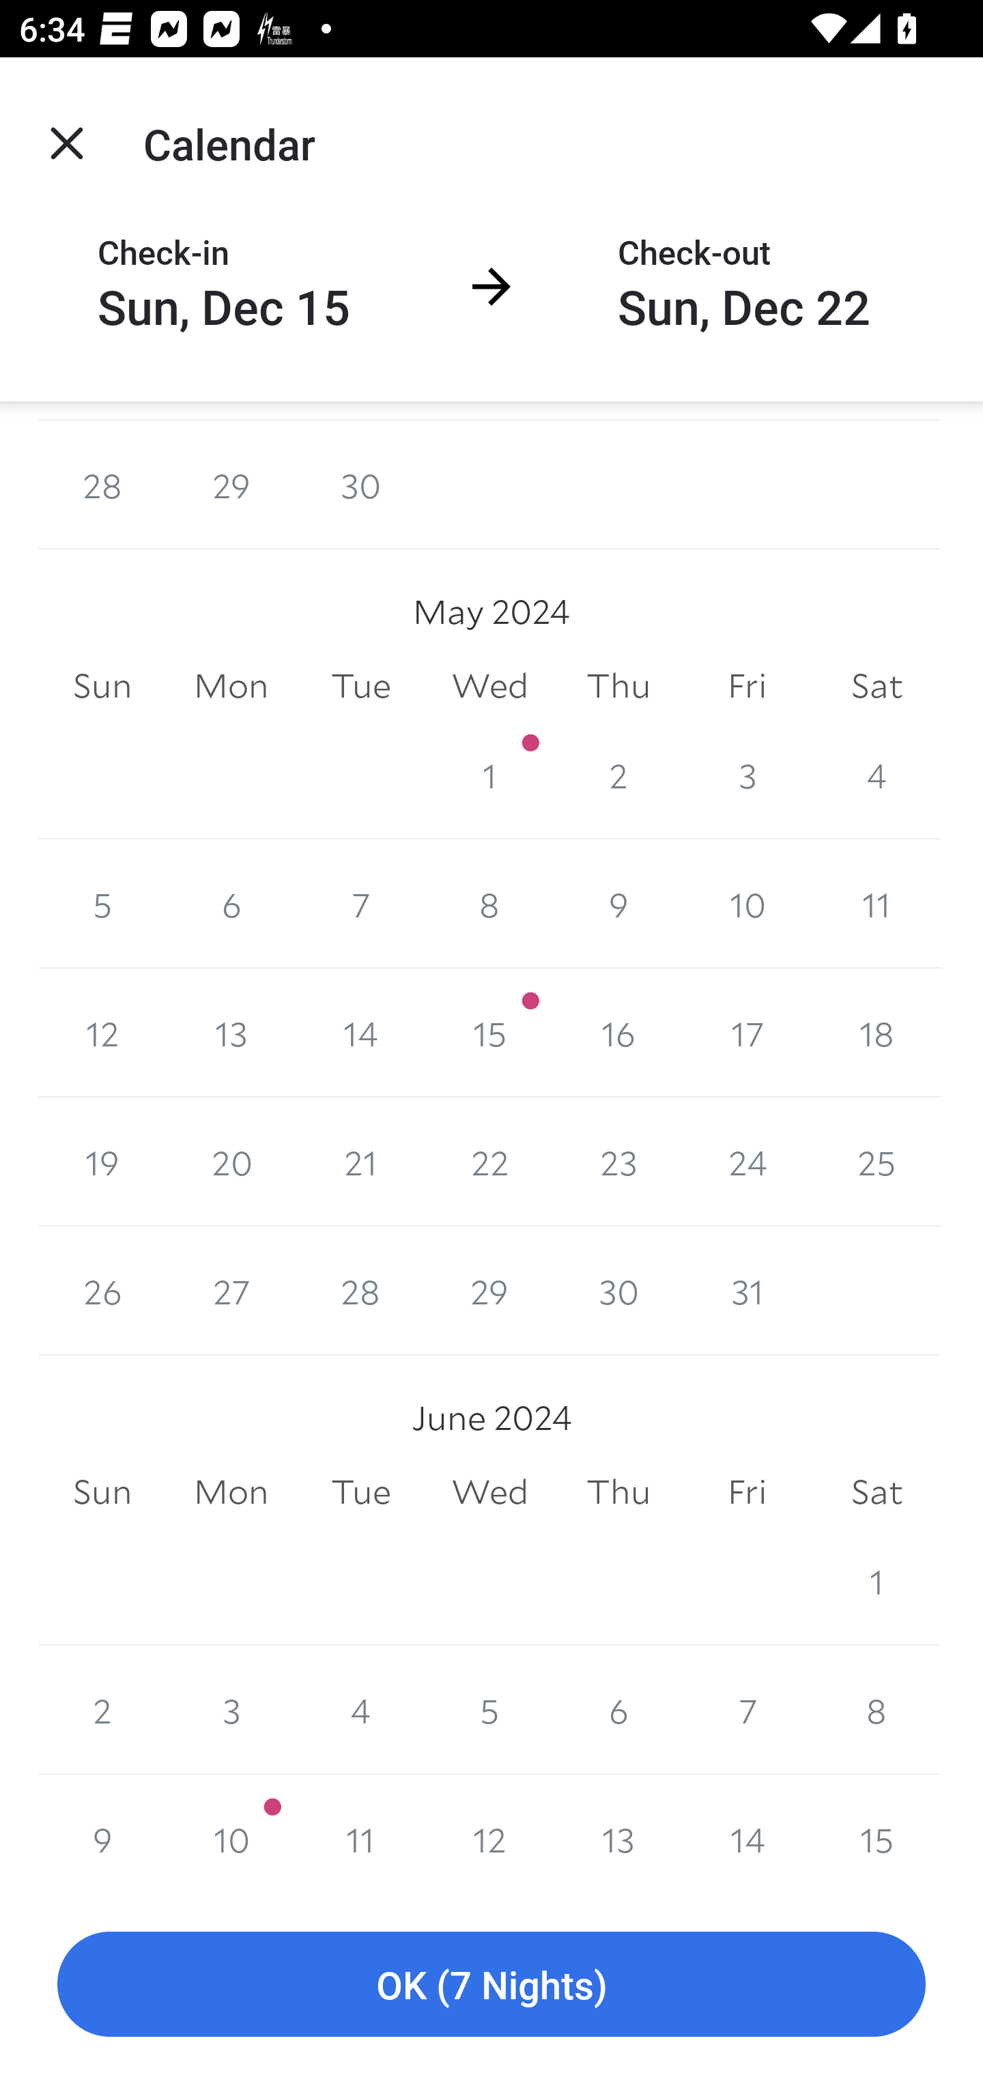  I want to click on 22 22 May 2024, so click(490, 1162).